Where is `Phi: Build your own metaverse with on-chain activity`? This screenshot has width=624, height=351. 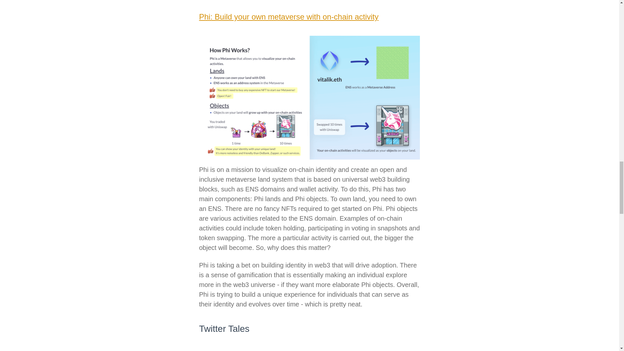 Phi: Build your own metaverse with on-chain activity is located at coordinates (289, 16).